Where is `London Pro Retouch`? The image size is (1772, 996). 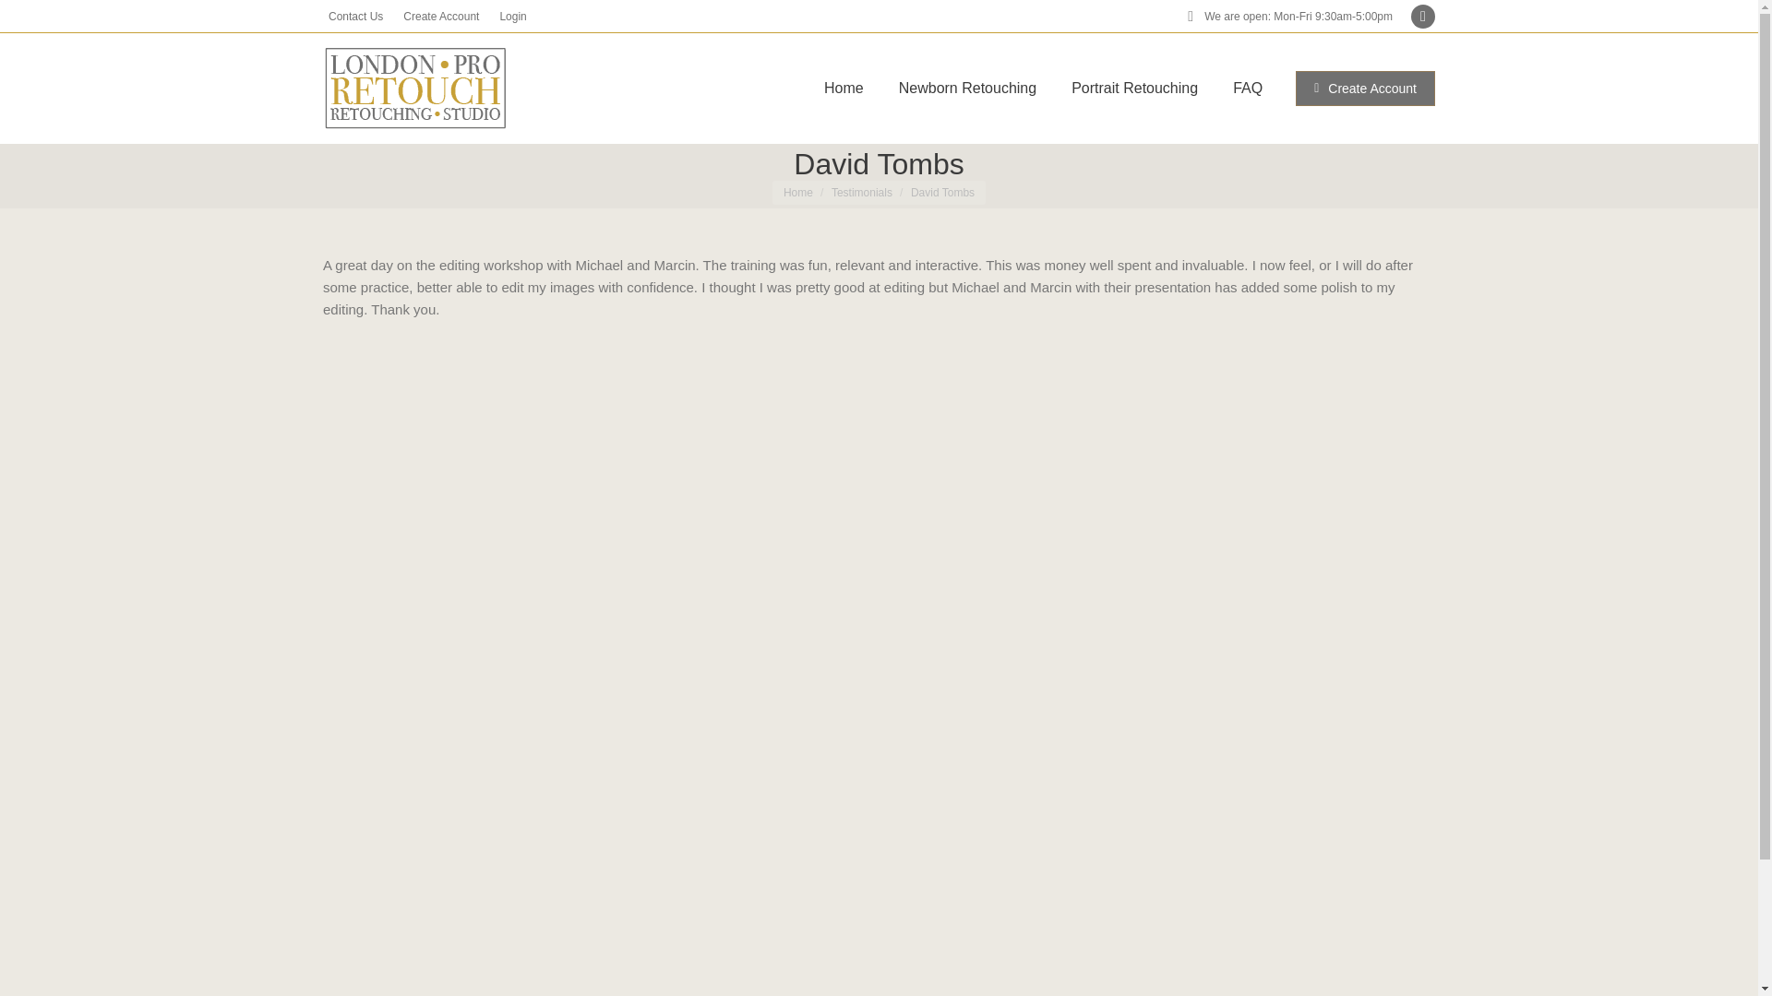
London Pro Retouch is located at coordinates (574, 967).